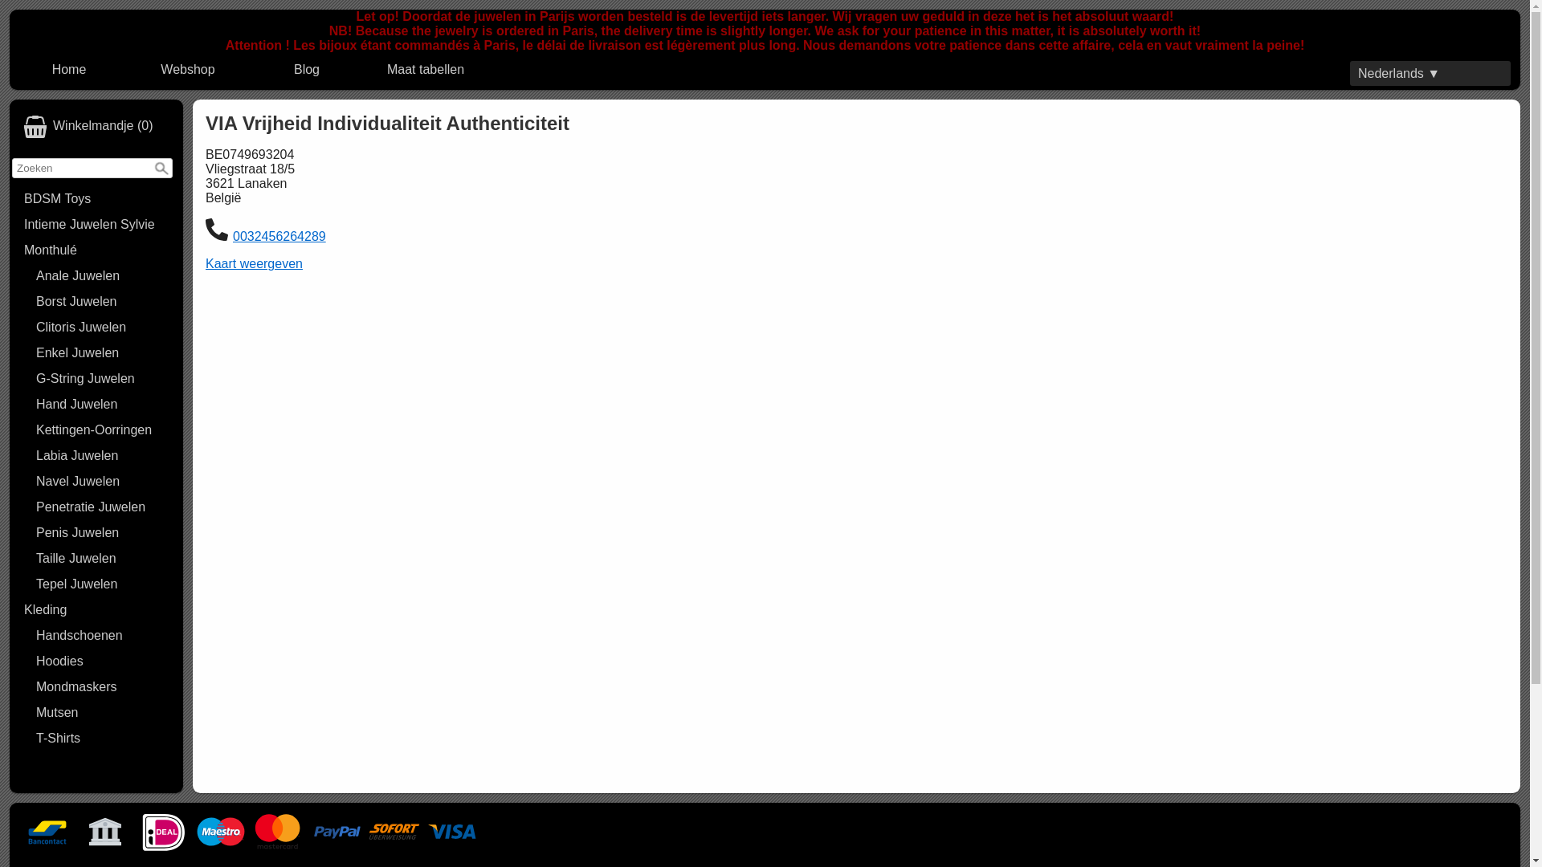 The width and height of the screenshot is (1542, 867). I want to click on Blog, so click(307, 70).